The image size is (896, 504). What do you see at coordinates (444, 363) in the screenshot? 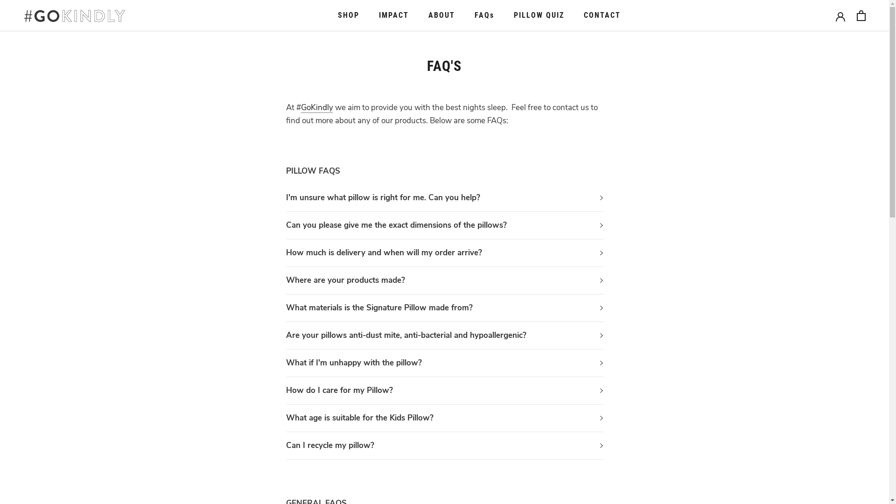
I see `What if I'm unhappy with the pillow?` at bounding box center [444, 363].